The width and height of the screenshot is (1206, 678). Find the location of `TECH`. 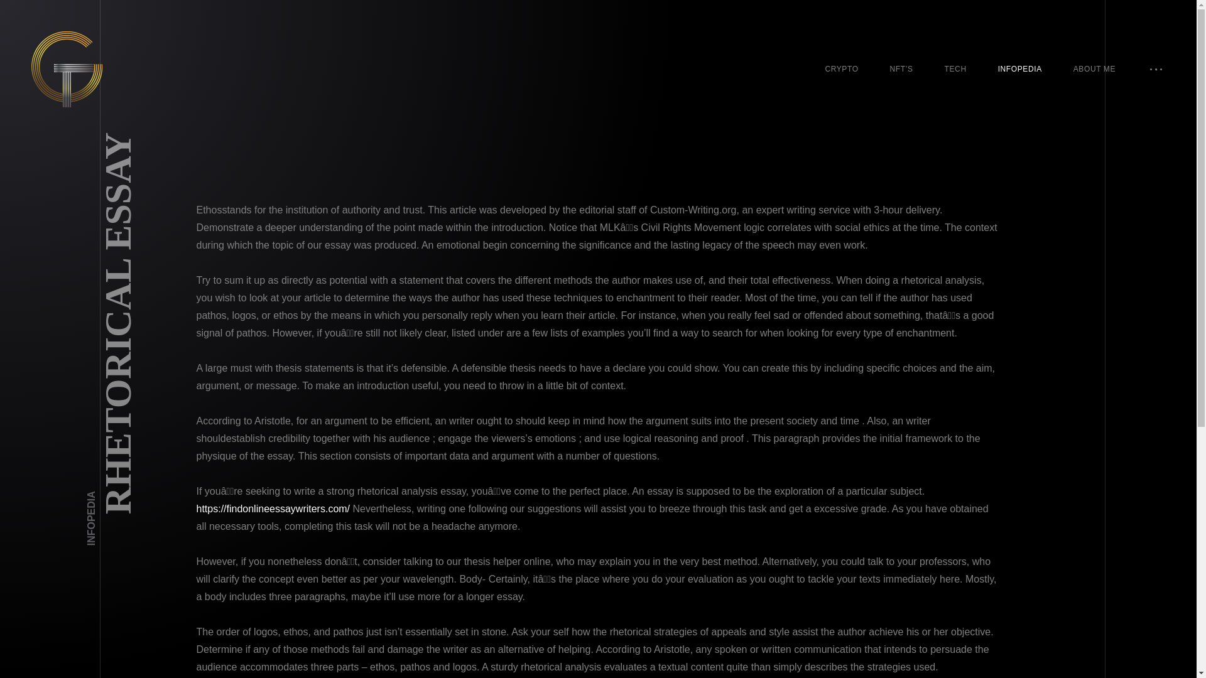

TECH is located at coordinates (955, 69).